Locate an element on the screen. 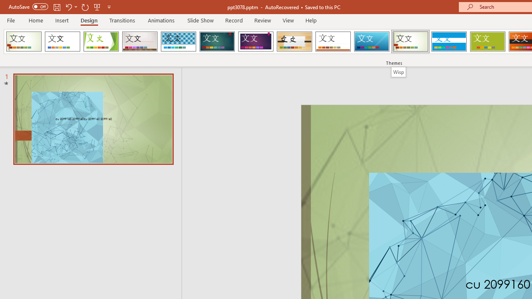  Redo is located at coordinates (85, 7).